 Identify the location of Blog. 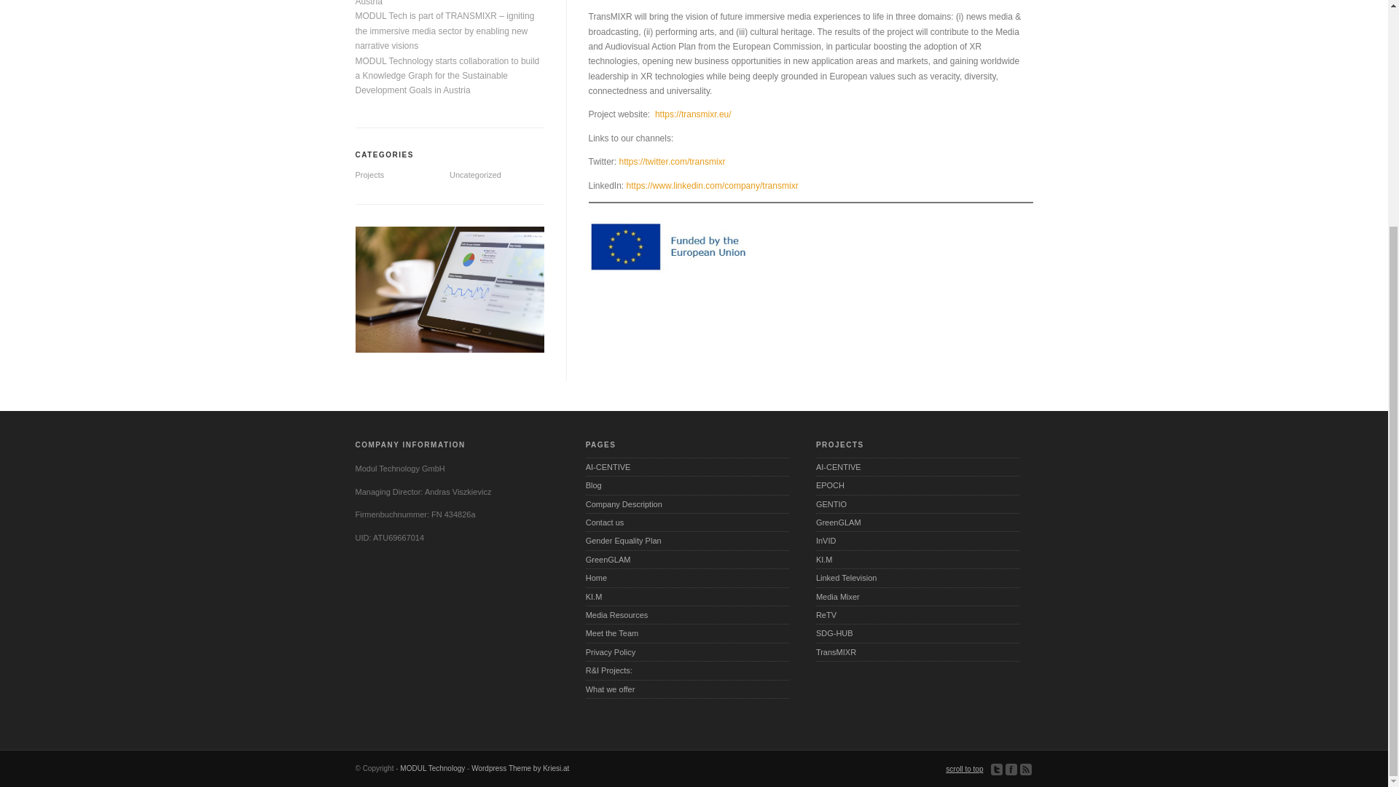
(687, 485).